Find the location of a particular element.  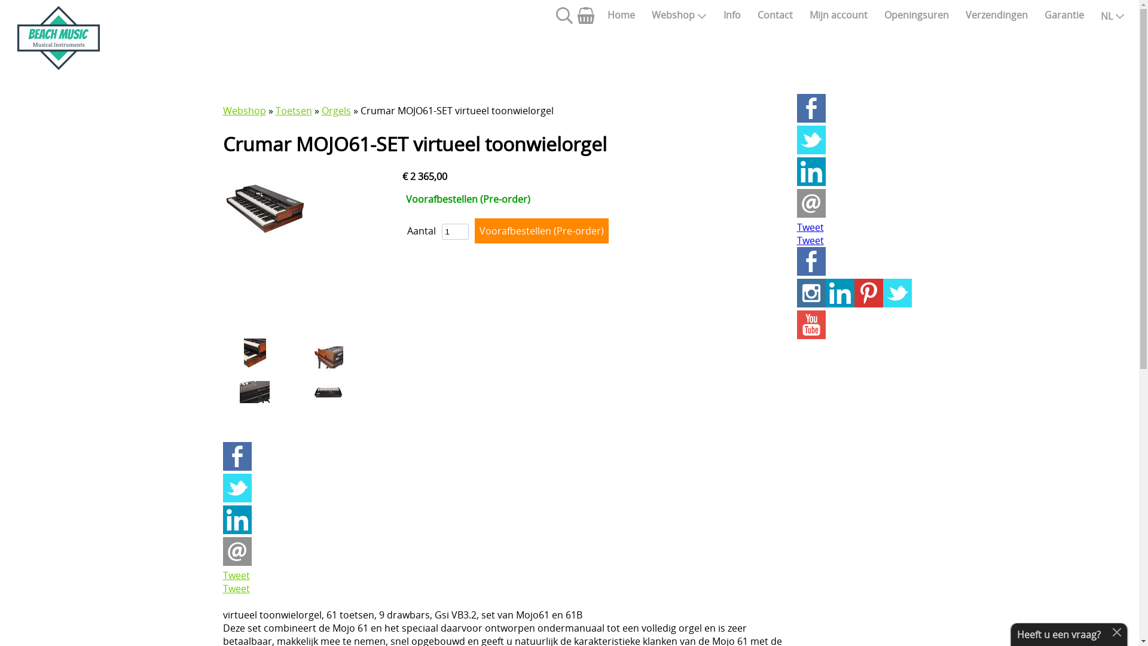

Tweet is located at coordinates (810, 227).